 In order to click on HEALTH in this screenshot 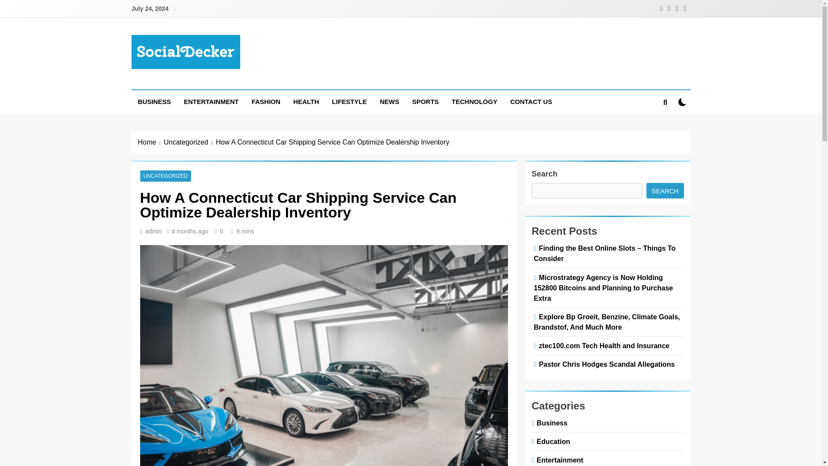, I will do `click(306, 102)`.